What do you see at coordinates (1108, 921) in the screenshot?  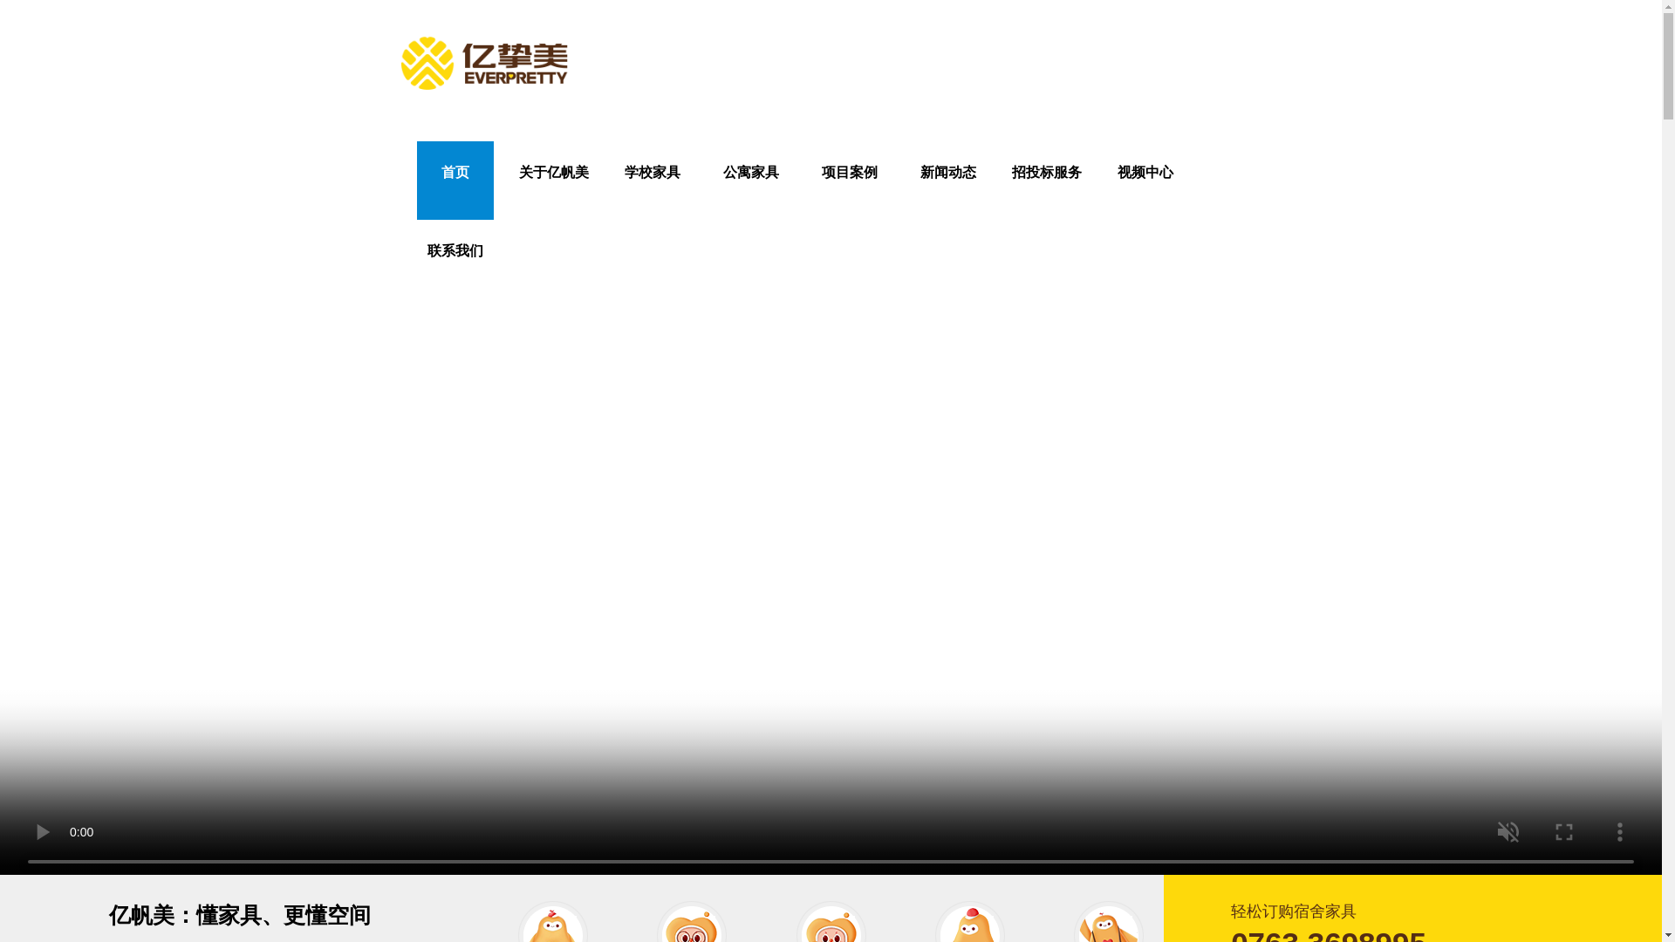 I see `640bd1c78e3aa.png` at bounding box center [1108, 921].